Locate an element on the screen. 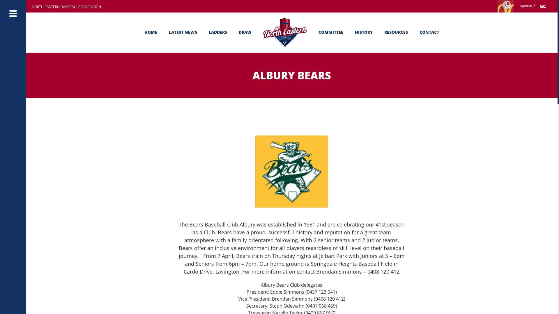 This screenshot has width=559, height=314. COMMITTEE is located at coordinates (331, 32).